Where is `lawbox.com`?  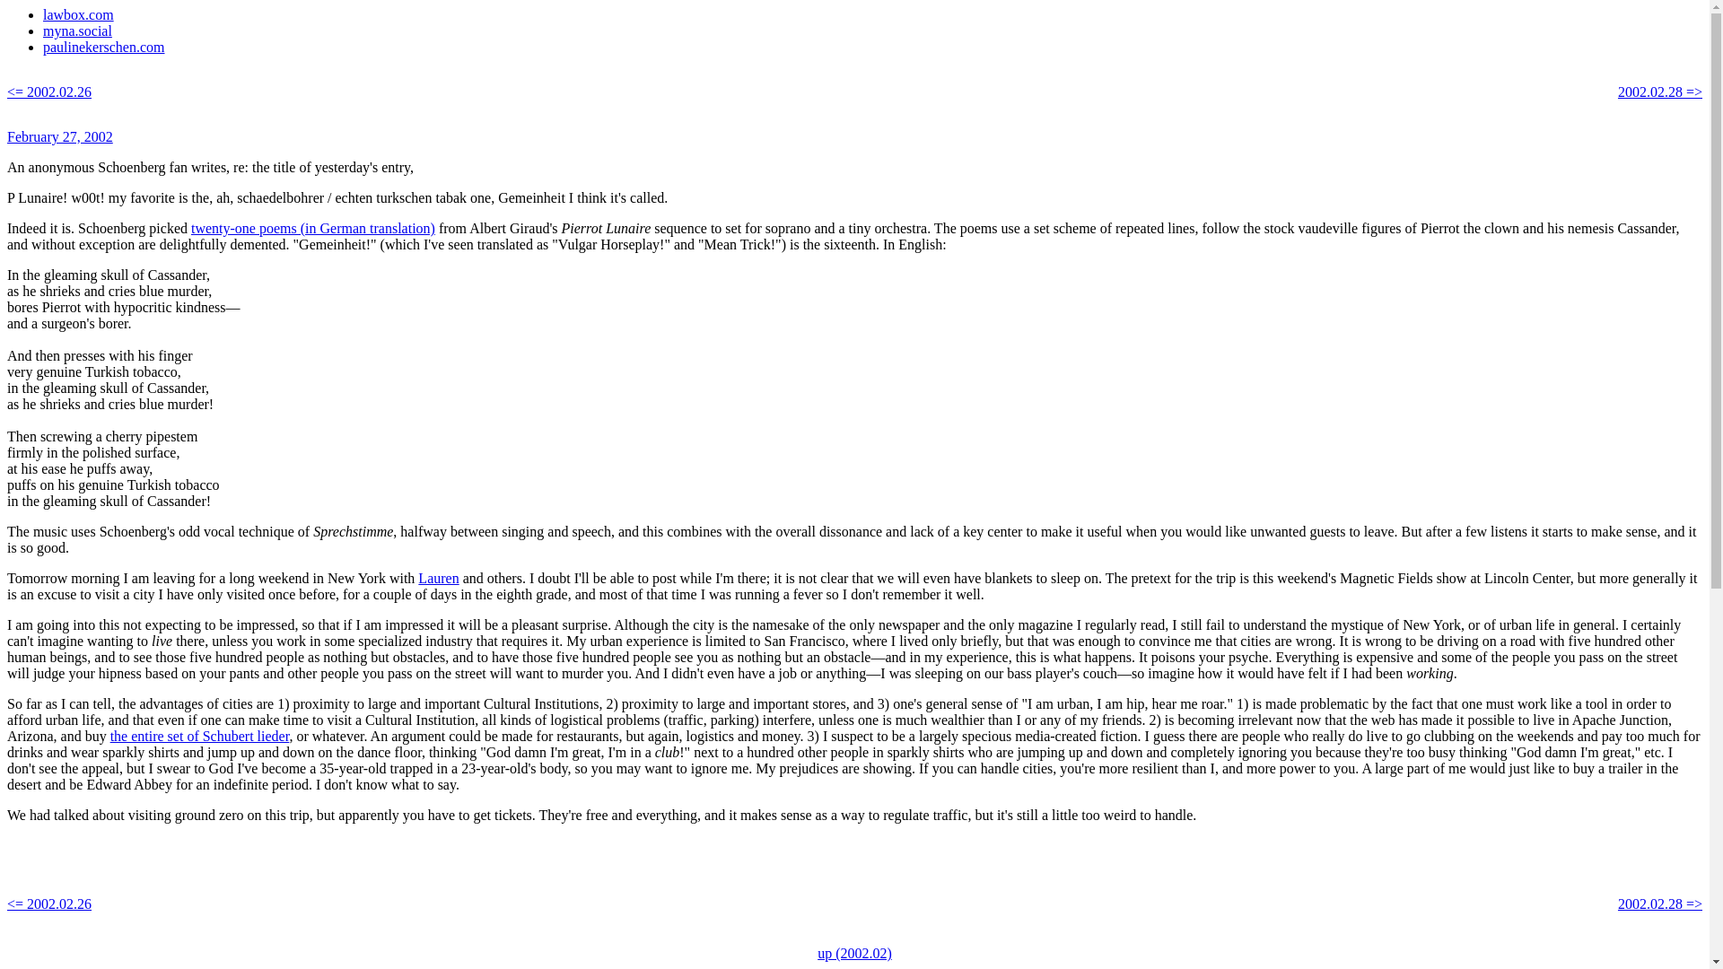 lawbox.com is located at coordinates (78, 14).